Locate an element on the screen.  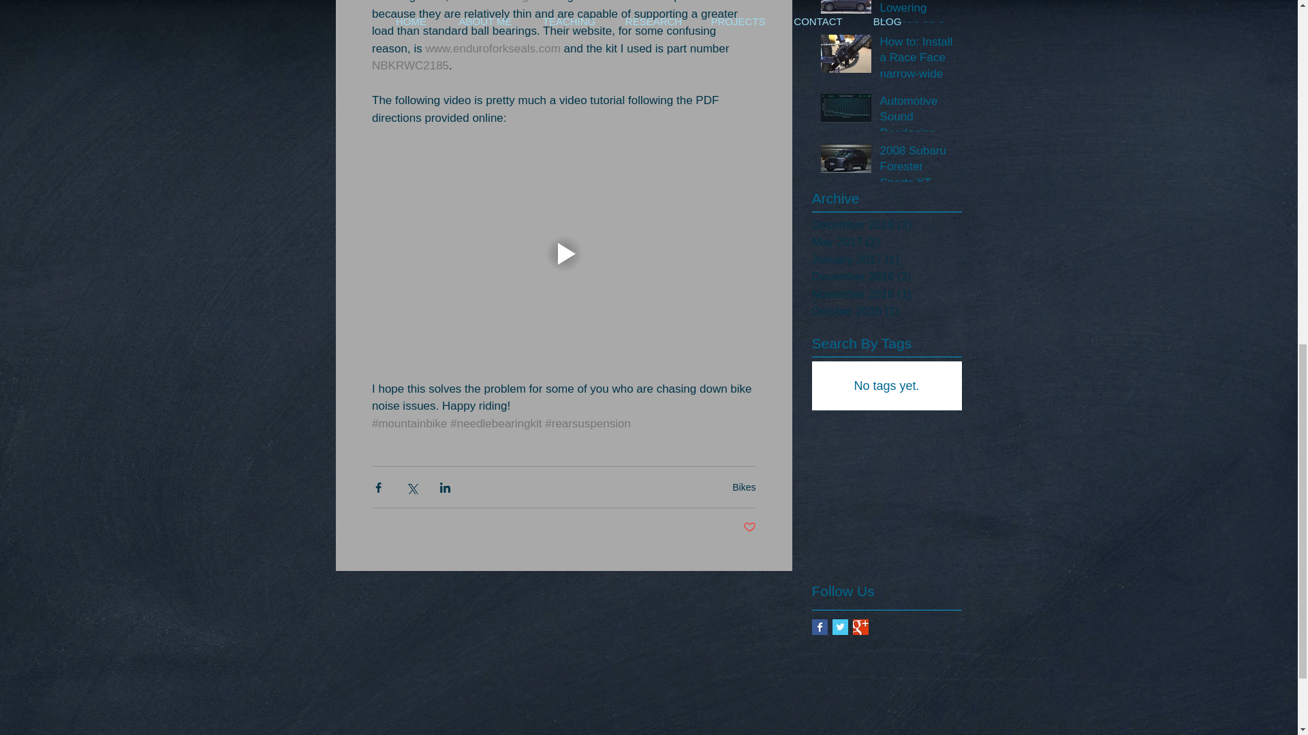
www.enduroforkseals.com is located at coordinates (492, 48).